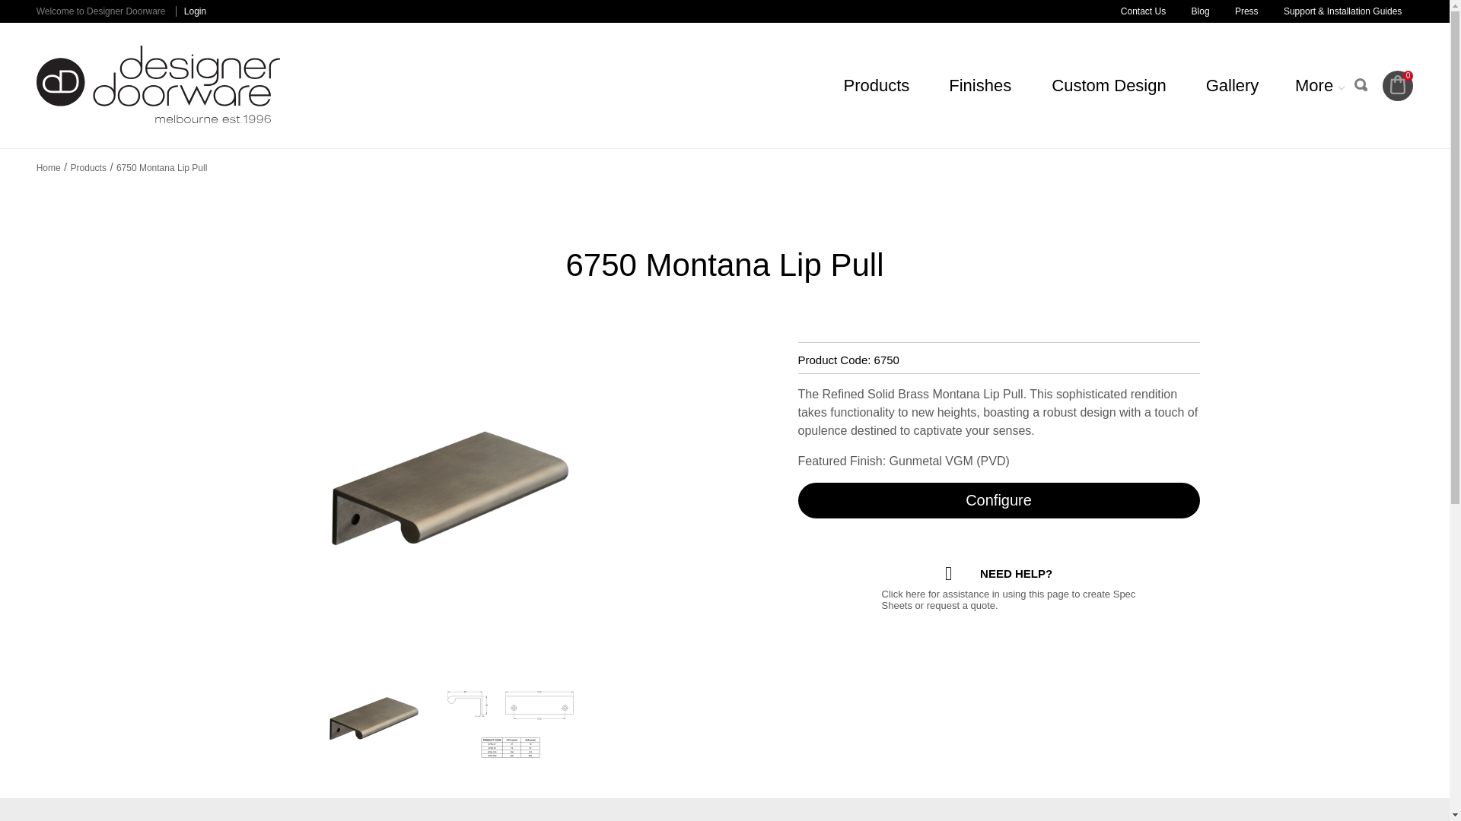 This screenshot has height=821, width=1461. What do you see at coordinates (1143, 11) in the screenshot?
I see `Contact Us` at bounding box center [1143, 11].